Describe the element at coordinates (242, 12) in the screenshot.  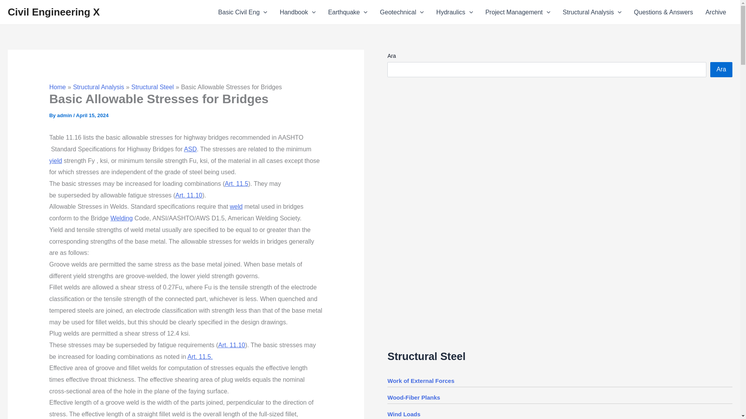
I see `Basic Civil Eng` at that location.